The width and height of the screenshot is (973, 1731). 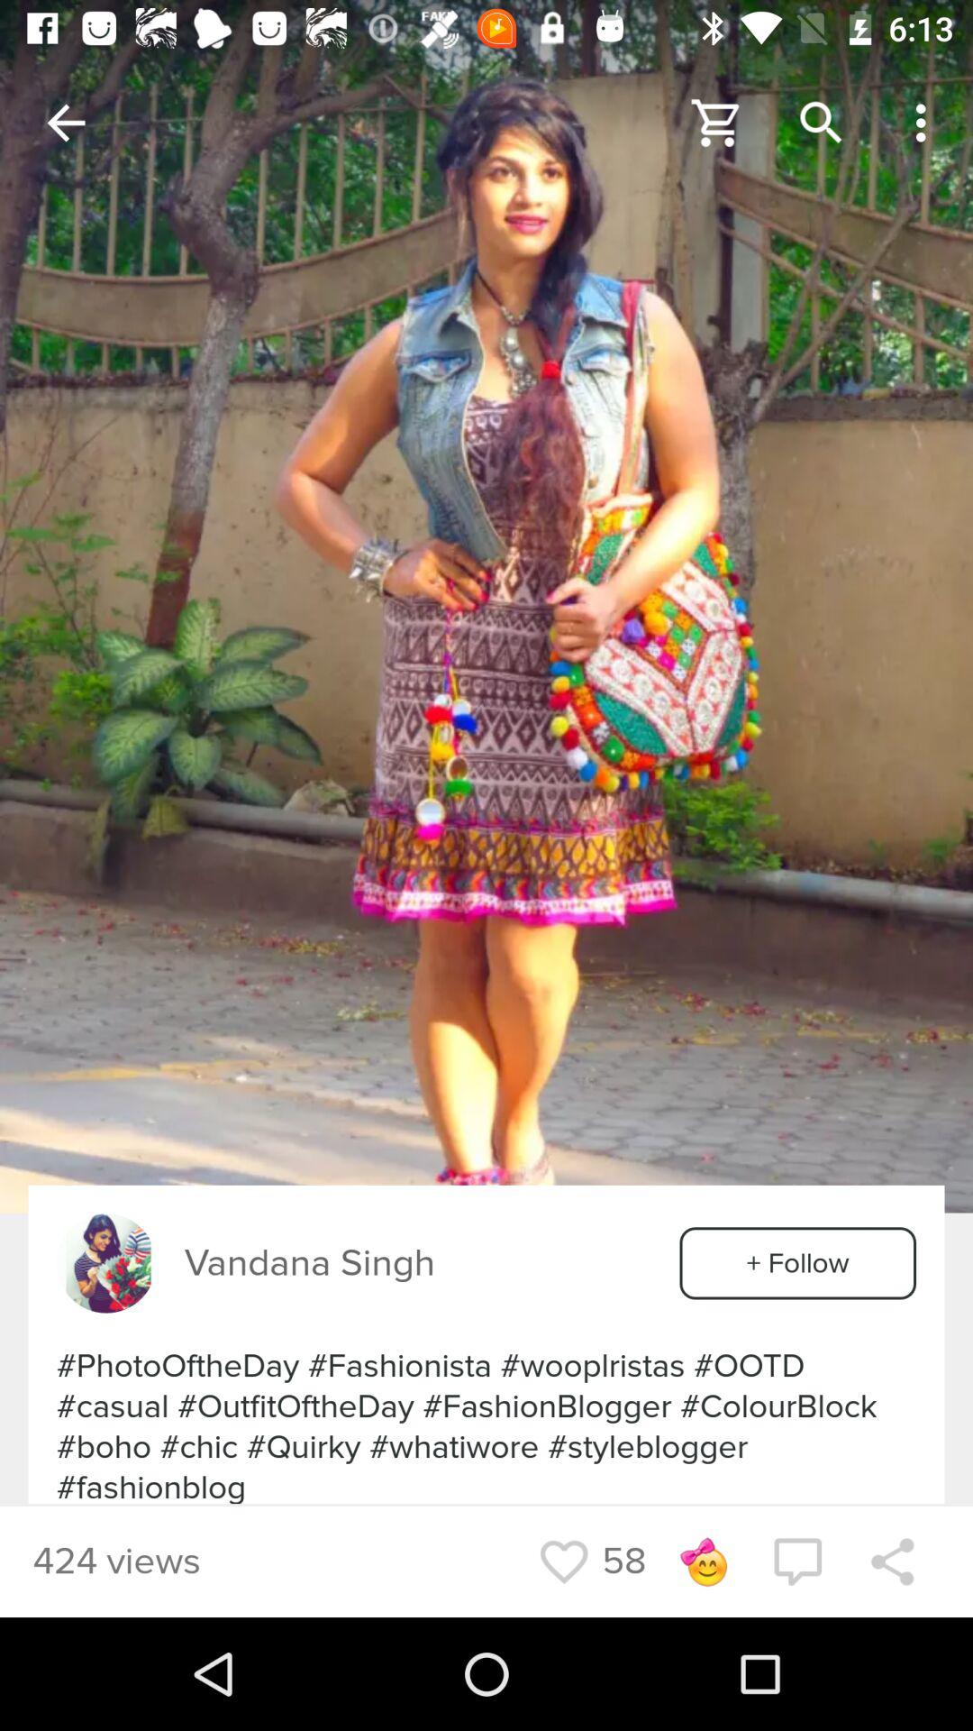 What do you see at coordinates (797, 1562) in the screenshot?
I see `command` at bounding box center [797, 1562].